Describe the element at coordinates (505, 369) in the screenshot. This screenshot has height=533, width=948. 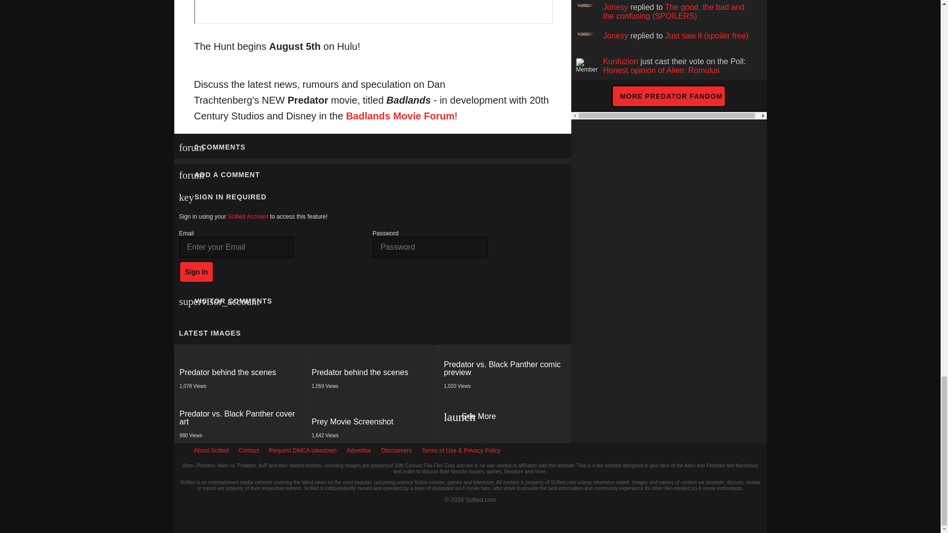
I see `Prey Movie Screenshot` at that location.